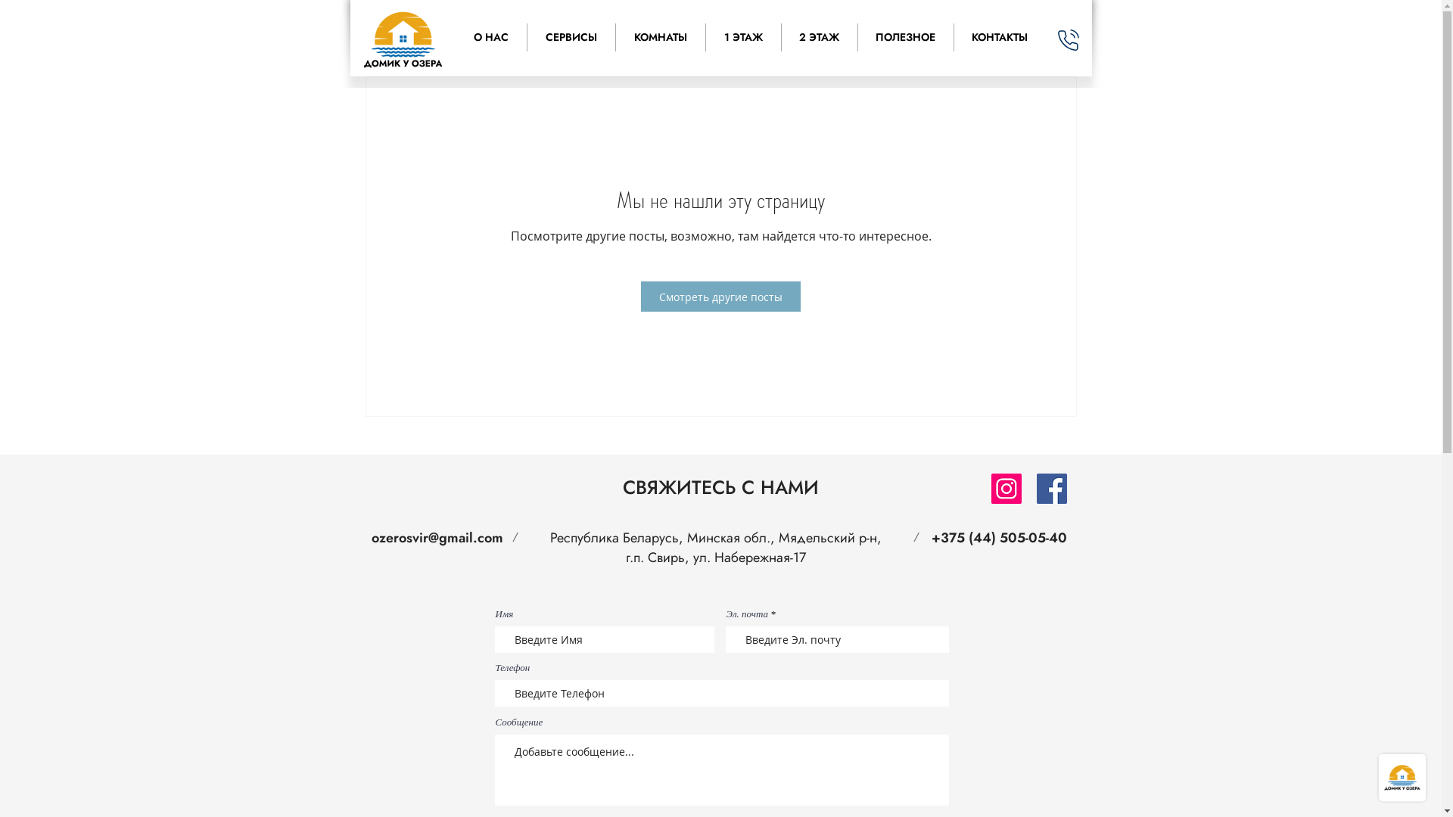 The height and width of the screenshot is (817, 1453). I want to click on ozerosvir@gmail.com, so click(436, 538).